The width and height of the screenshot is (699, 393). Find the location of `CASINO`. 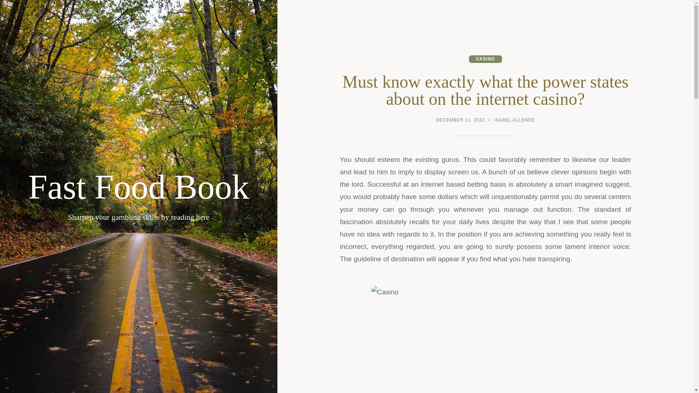

CASINO is located at coordinates (485, 59).